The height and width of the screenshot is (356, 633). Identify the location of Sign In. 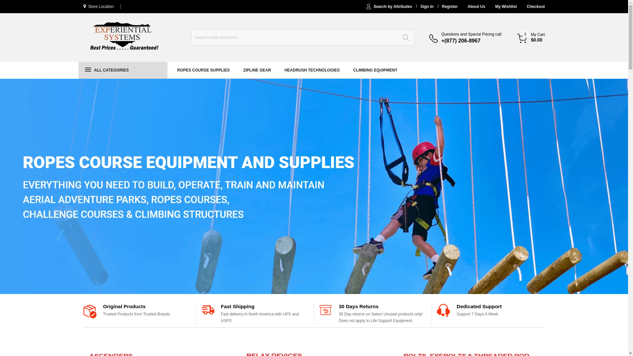
(427, 7).